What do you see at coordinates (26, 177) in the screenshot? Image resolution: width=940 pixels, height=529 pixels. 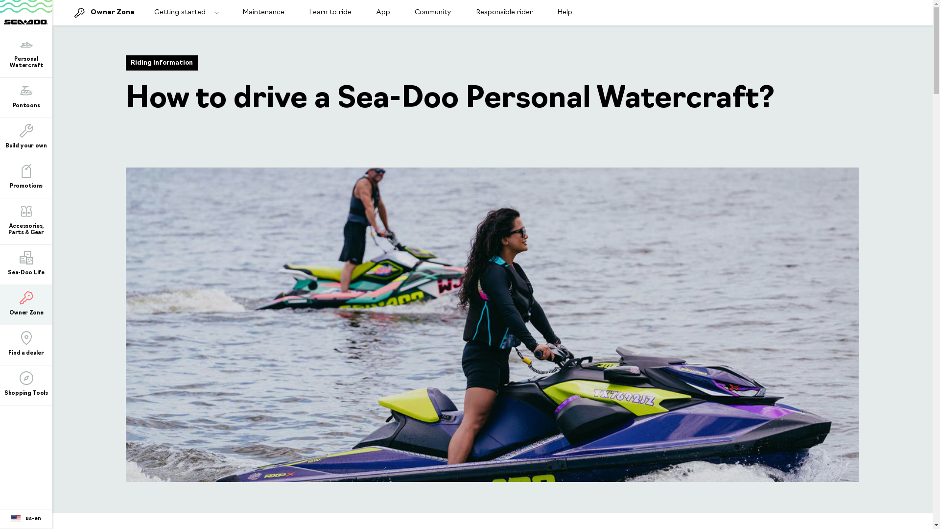 I see `Promotions` at bounding box center [26, 177].